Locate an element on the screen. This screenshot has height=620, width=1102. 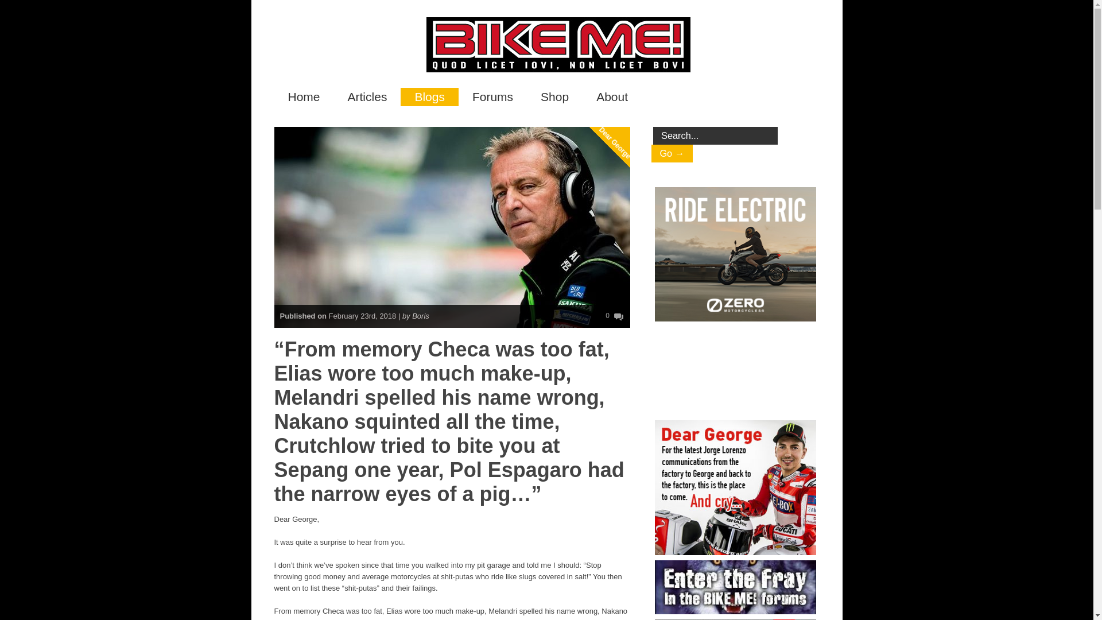
Forums is located at coordinates (492, 96).